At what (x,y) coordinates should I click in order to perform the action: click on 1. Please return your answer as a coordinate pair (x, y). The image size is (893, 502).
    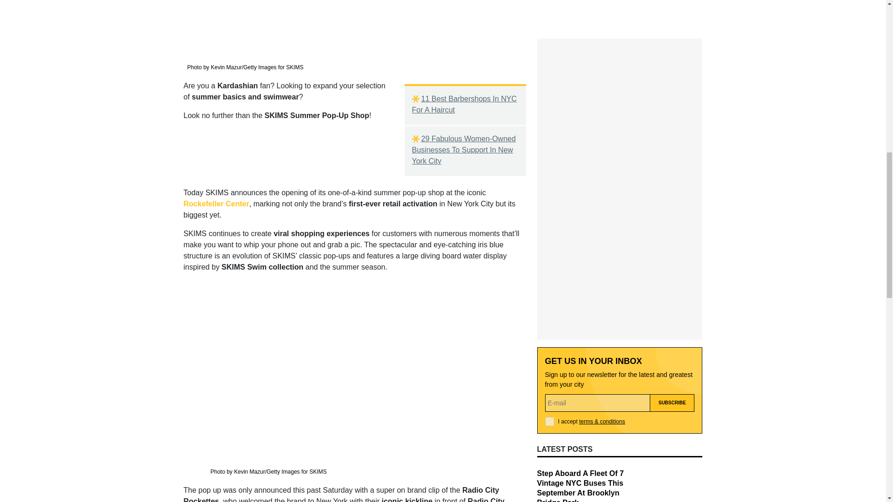
    Looking at the image, I should click on (550, 228).